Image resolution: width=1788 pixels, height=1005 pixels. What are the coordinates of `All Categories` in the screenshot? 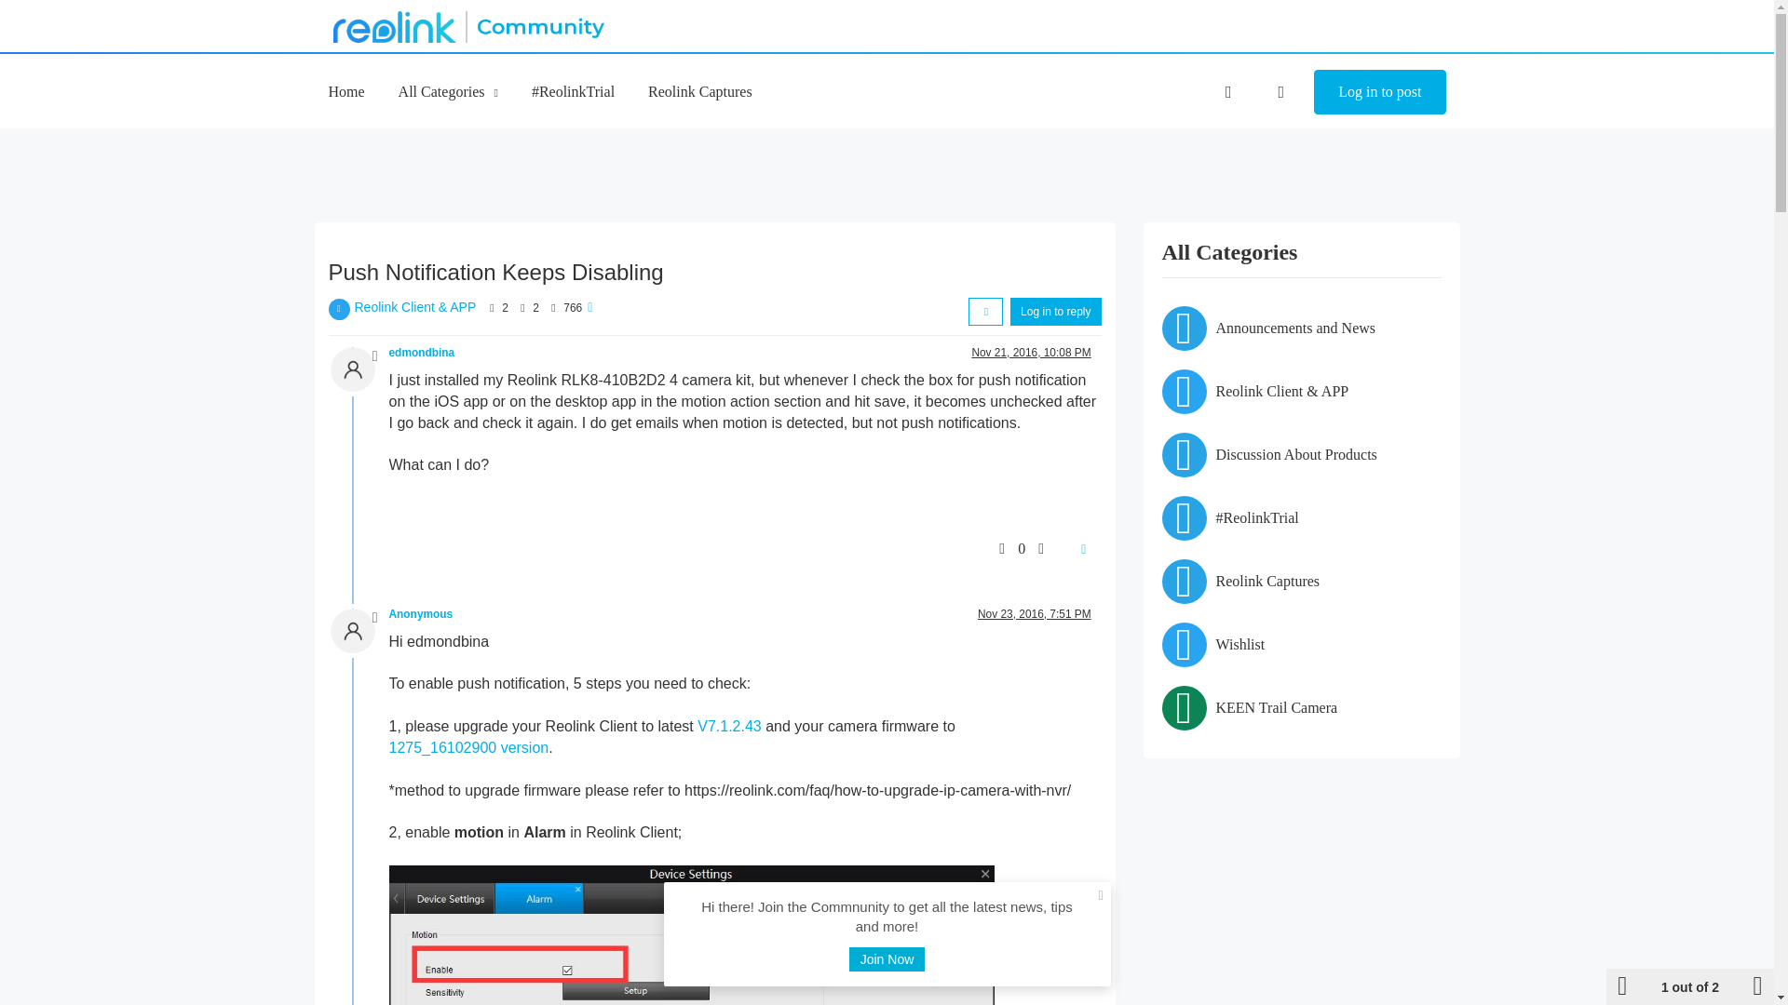 It's located at (449, 91).